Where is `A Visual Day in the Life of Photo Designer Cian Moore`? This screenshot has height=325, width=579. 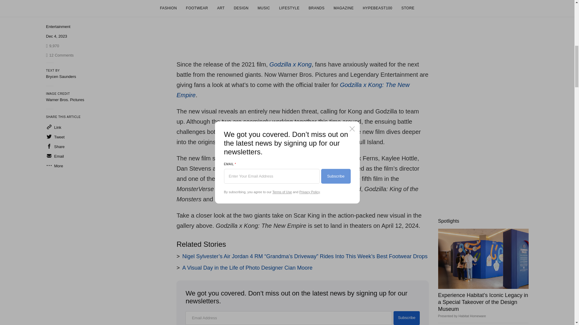 A Visual Day in the Life of Photo Designer Cian Moore is located at coordinates (247, 268).